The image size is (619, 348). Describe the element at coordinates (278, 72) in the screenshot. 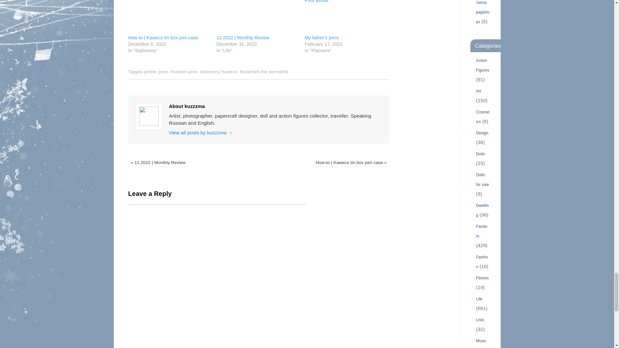

I see `Permalink to Kaweco x Tokyobike fountain pen review` at that location.